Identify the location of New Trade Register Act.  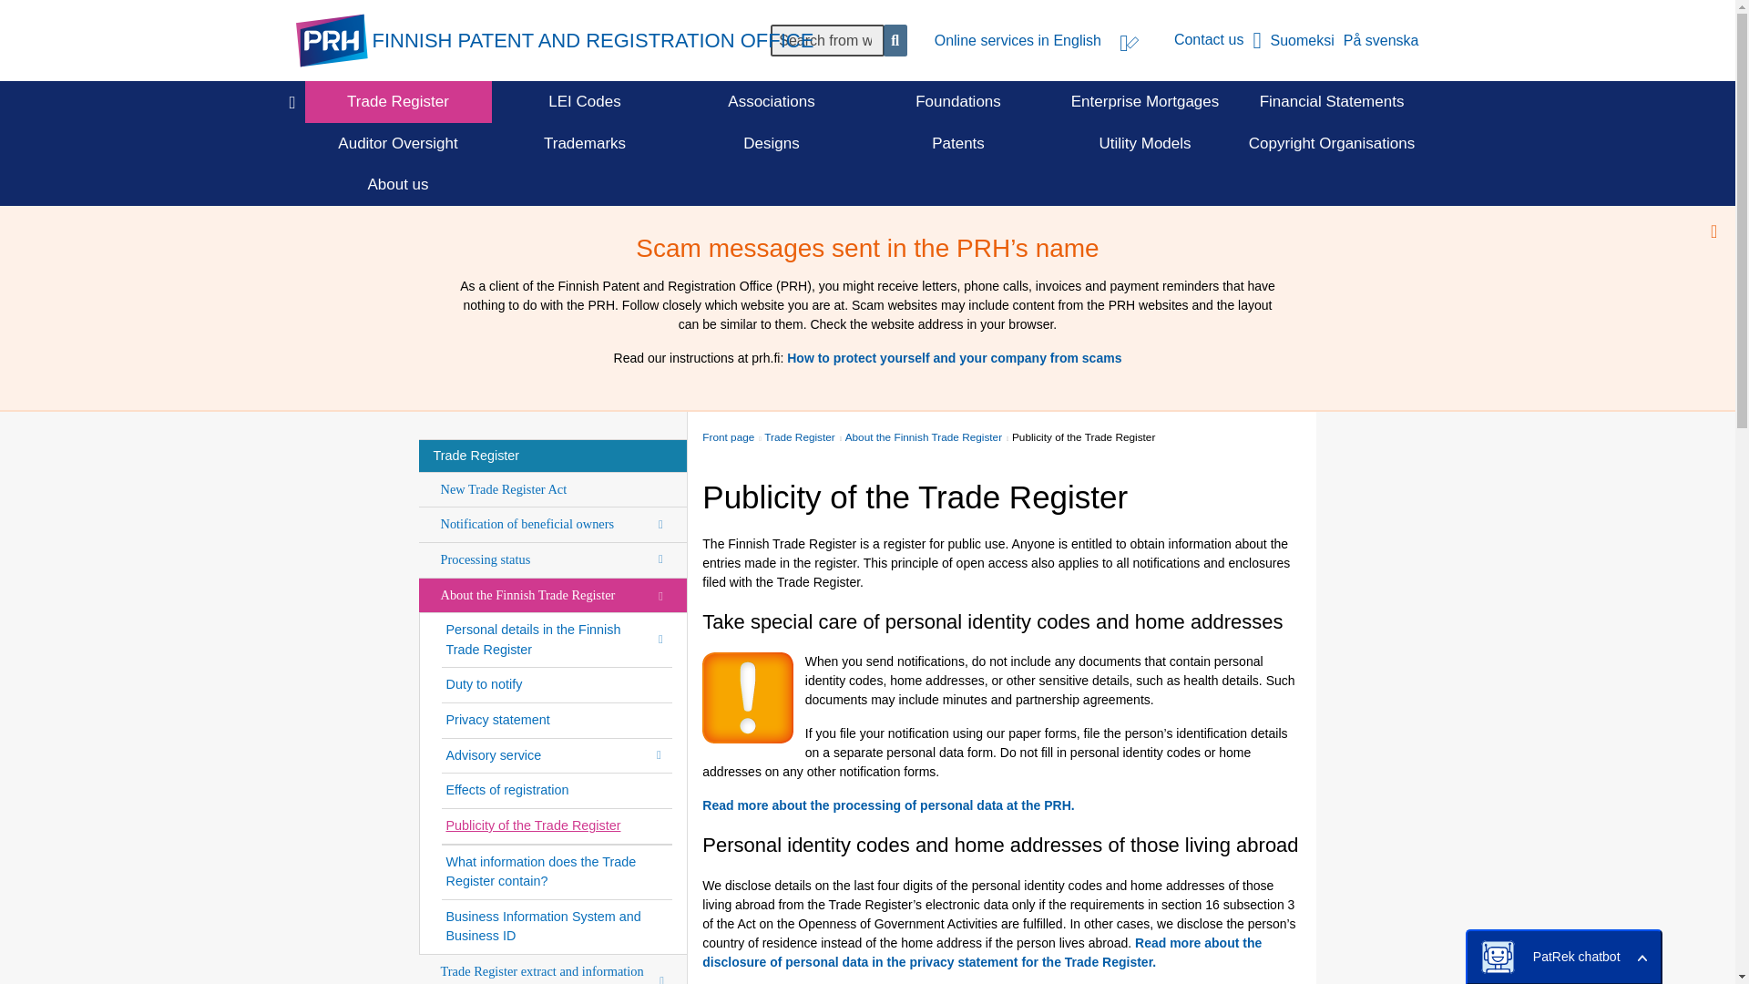
(553, 490).